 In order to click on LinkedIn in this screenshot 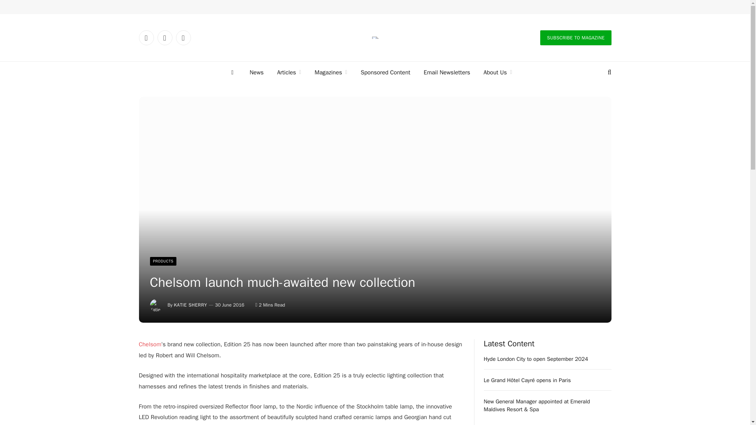, I will do `click(146, 37)`.